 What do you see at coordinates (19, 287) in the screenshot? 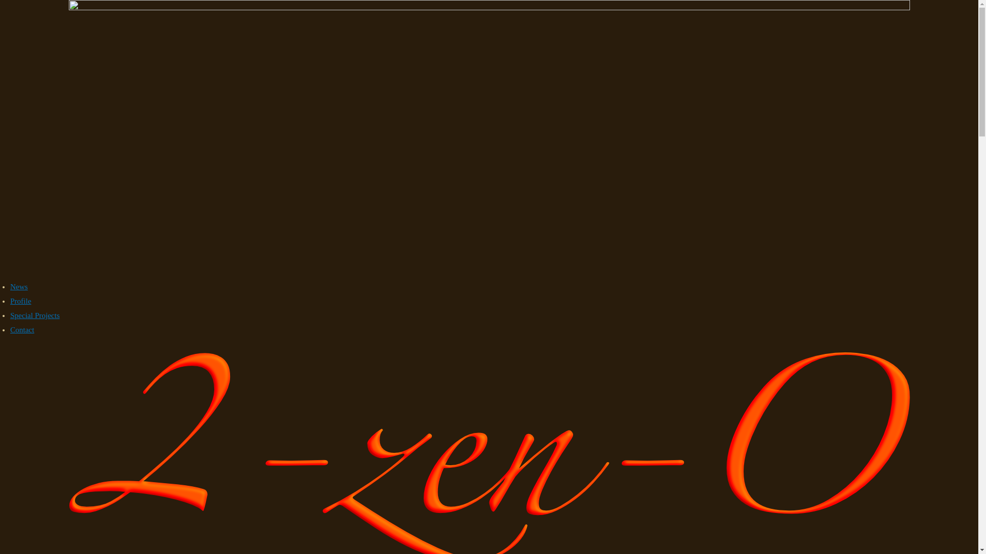
I see `News` at bounding box center [19, 287].